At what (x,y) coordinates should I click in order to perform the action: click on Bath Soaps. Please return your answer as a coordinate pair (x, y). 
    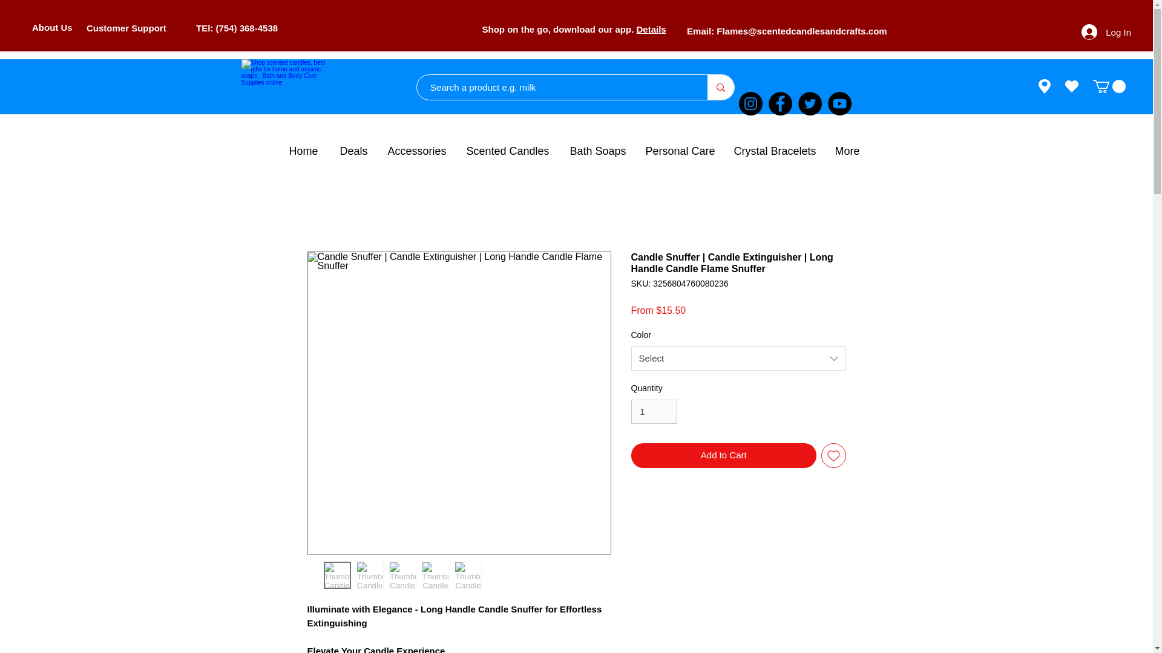
    Looking at the image, I should click on (598, 151).